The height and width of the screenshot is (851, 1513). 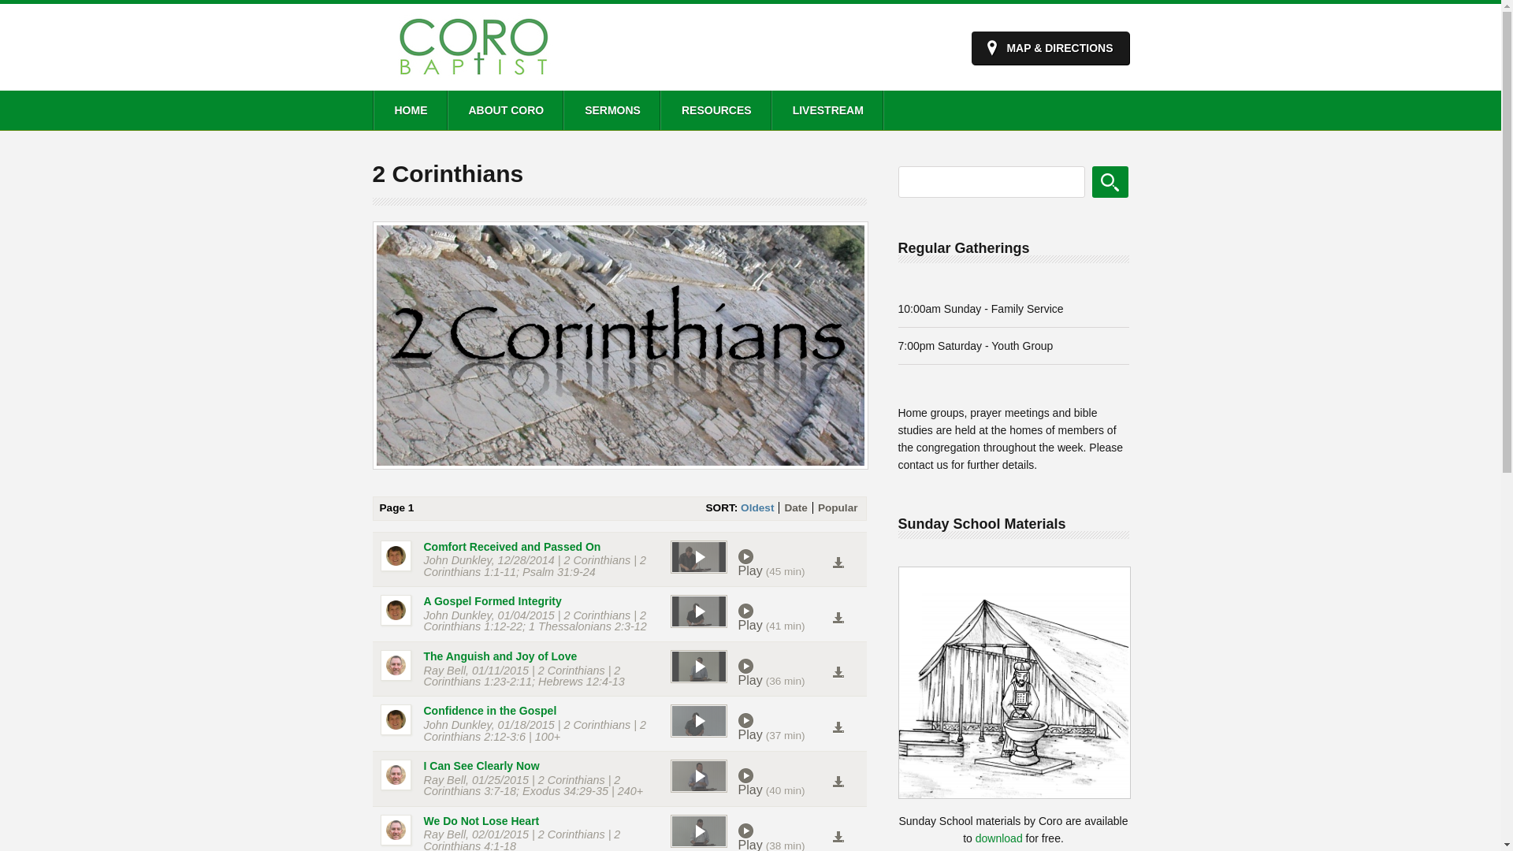 I want to click on Video, so click(x=697, y=776).